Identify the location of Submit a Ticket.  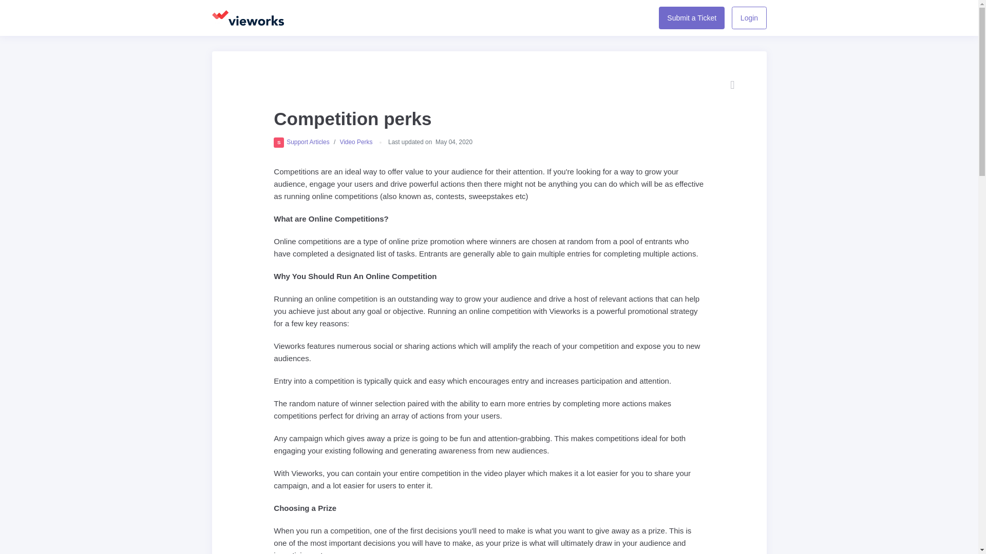
(301, 143).